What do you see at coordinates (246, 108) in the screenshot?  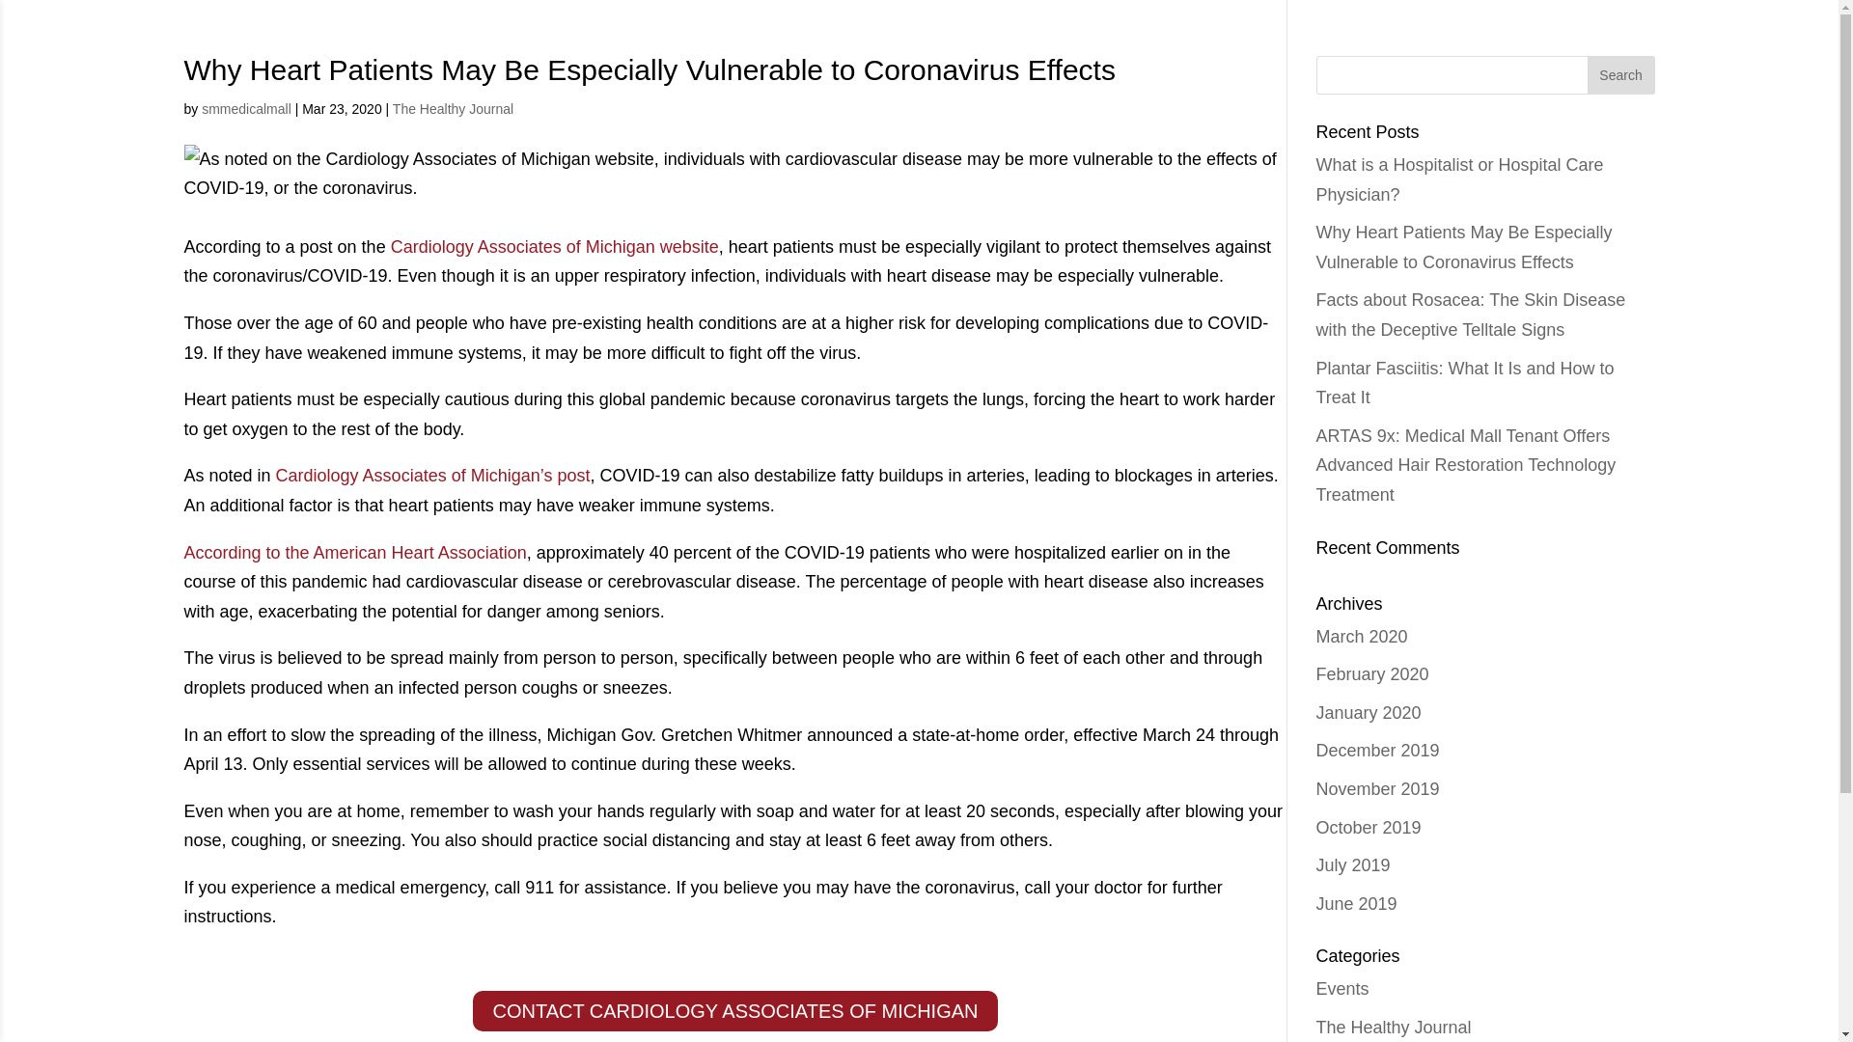 I see `smmedicalmall` at bounding box center [246, 108].